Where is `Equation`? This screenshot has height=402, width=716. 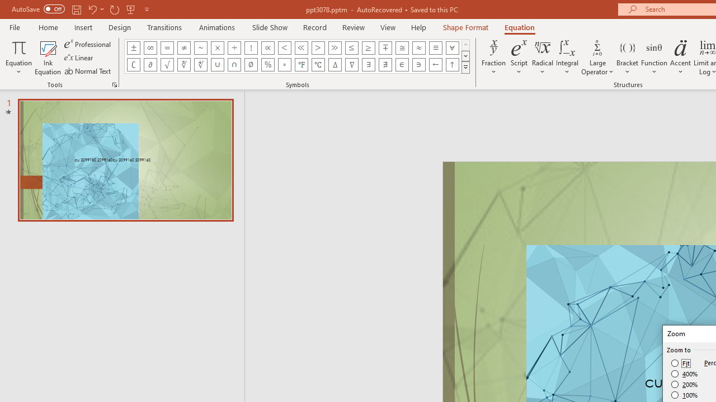 Equation is located at coordinates (19, 57).